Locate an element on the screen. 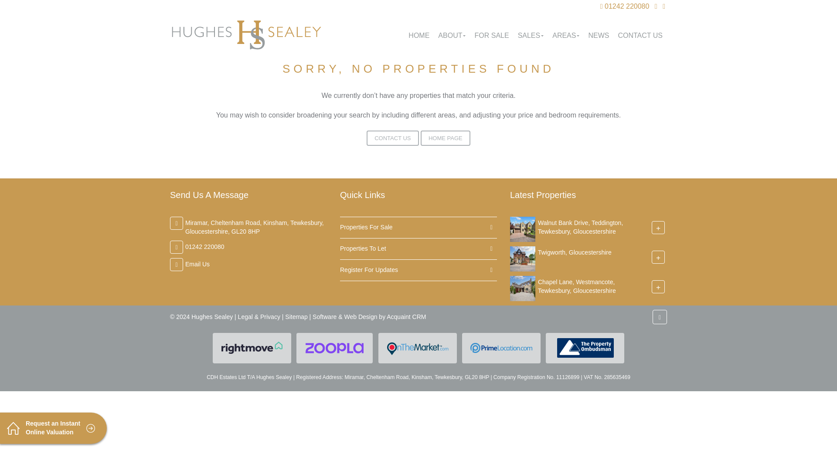  Call Us is located at coordinates (624, 6).